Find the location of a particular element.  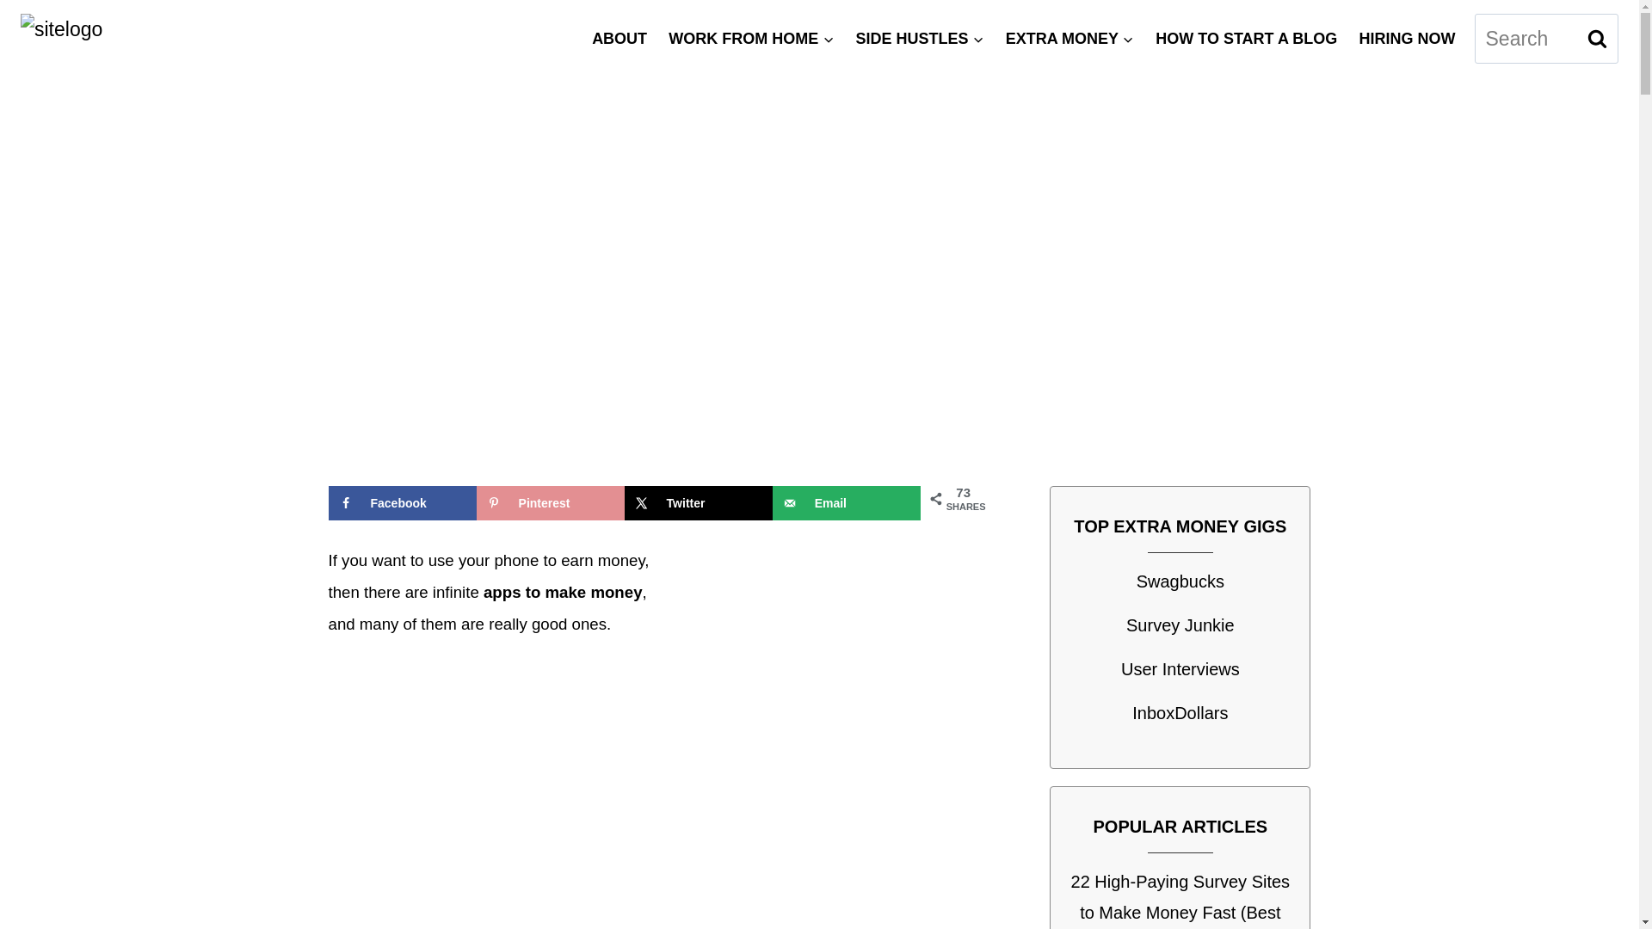

Save to Pinterest is located at coordinates (551, 502).